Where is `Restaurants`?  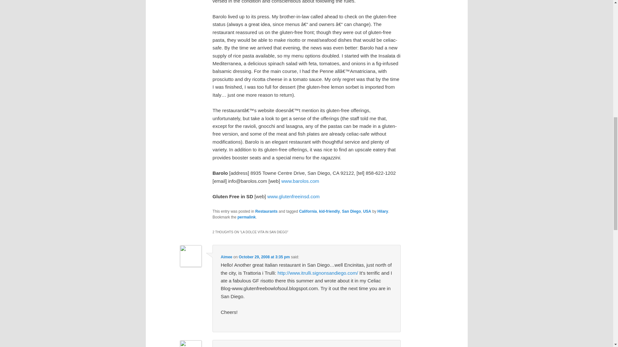 Restaurants is located at coordinates (266, 211).